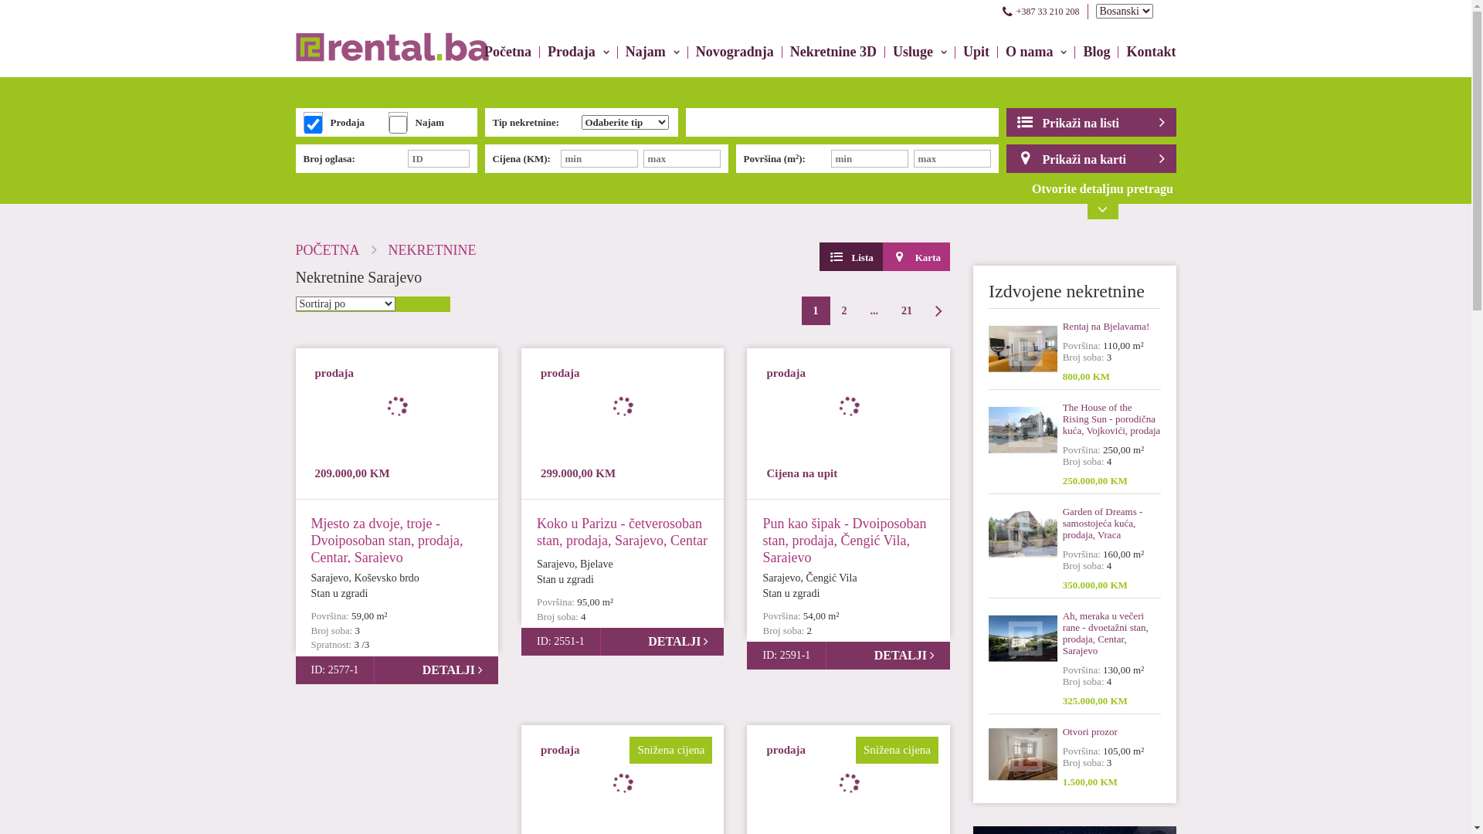 This screenshot has height=834, width=1483. I want to click on DETALJI, so click(904, 655).